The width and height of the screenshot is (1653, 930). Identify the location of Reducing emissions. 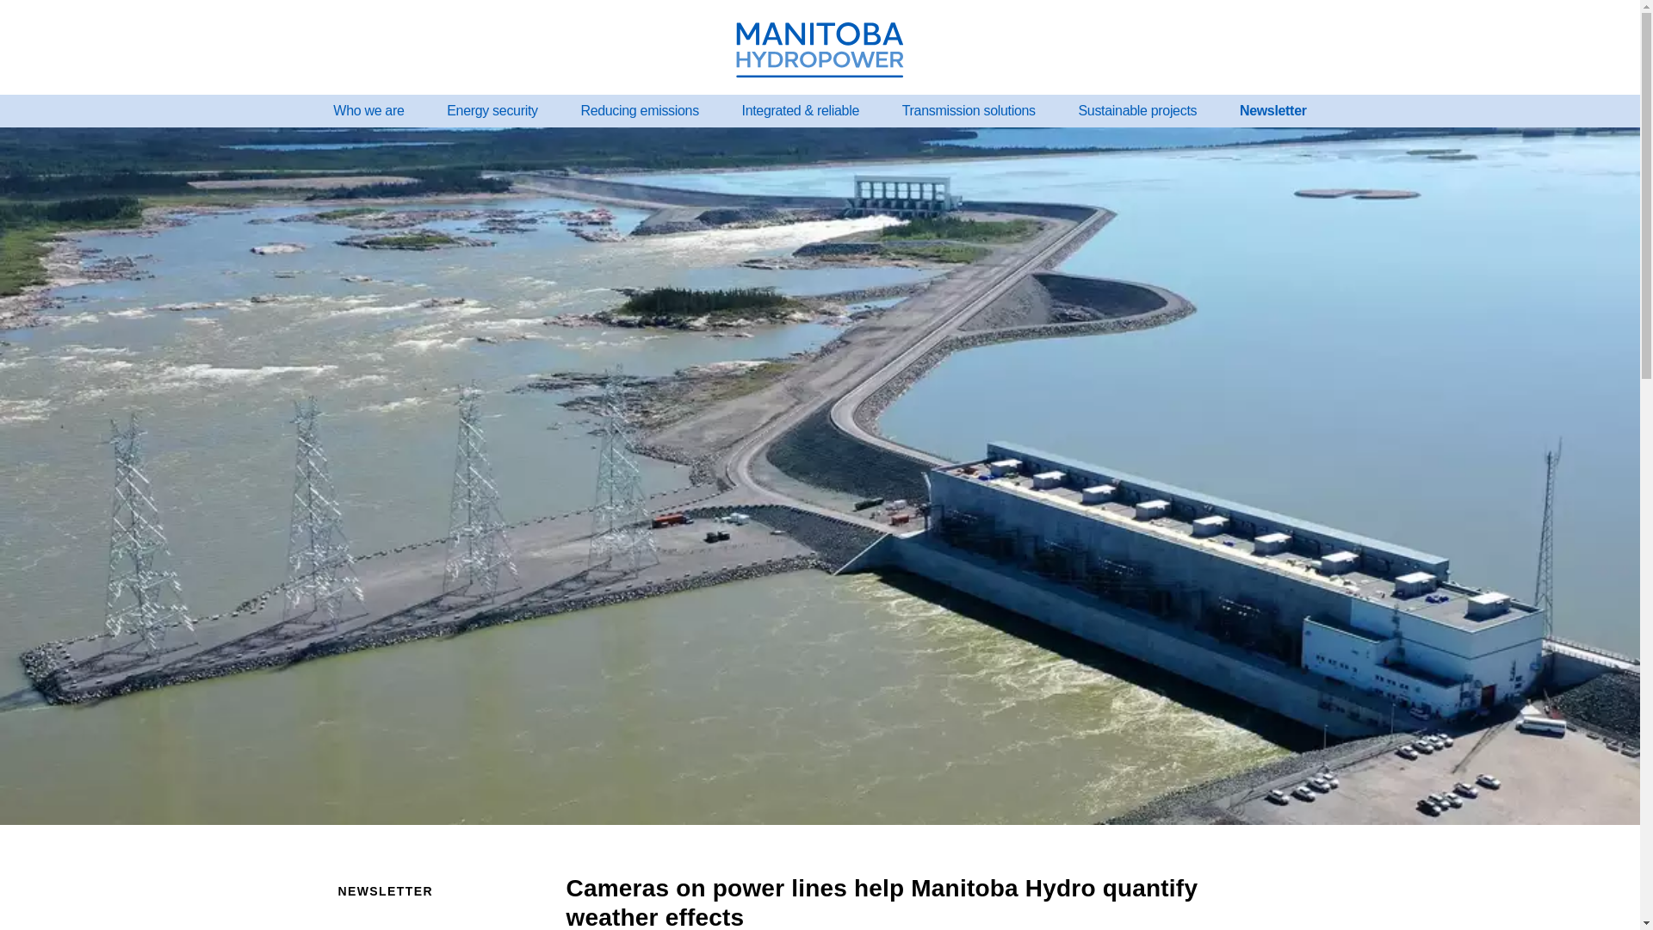
(639, 110).